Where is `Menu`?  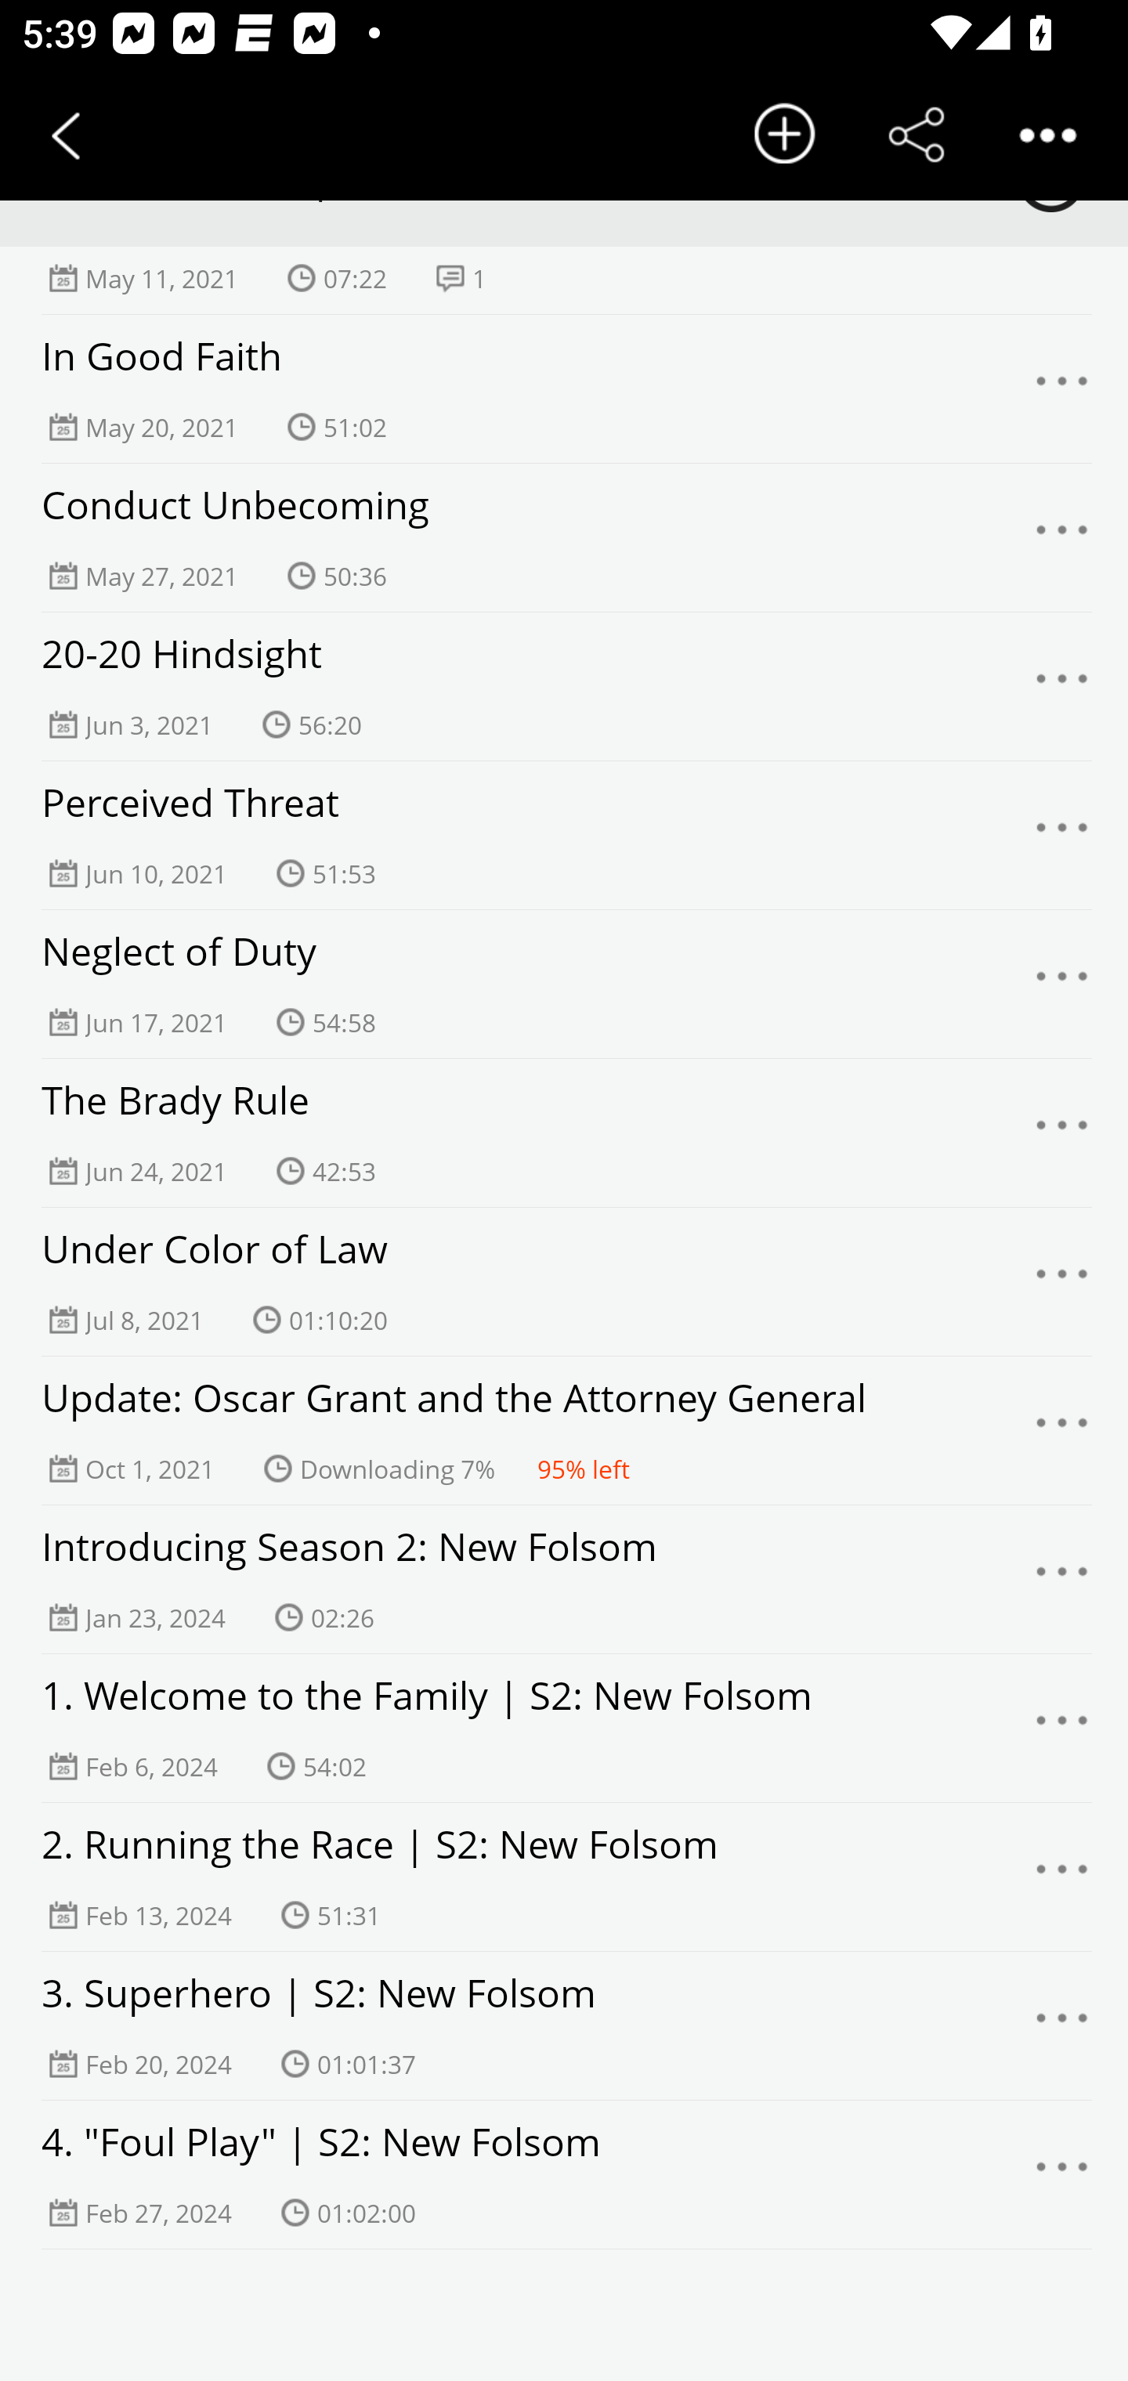
Menu is located at coordinates (1062, 1281).